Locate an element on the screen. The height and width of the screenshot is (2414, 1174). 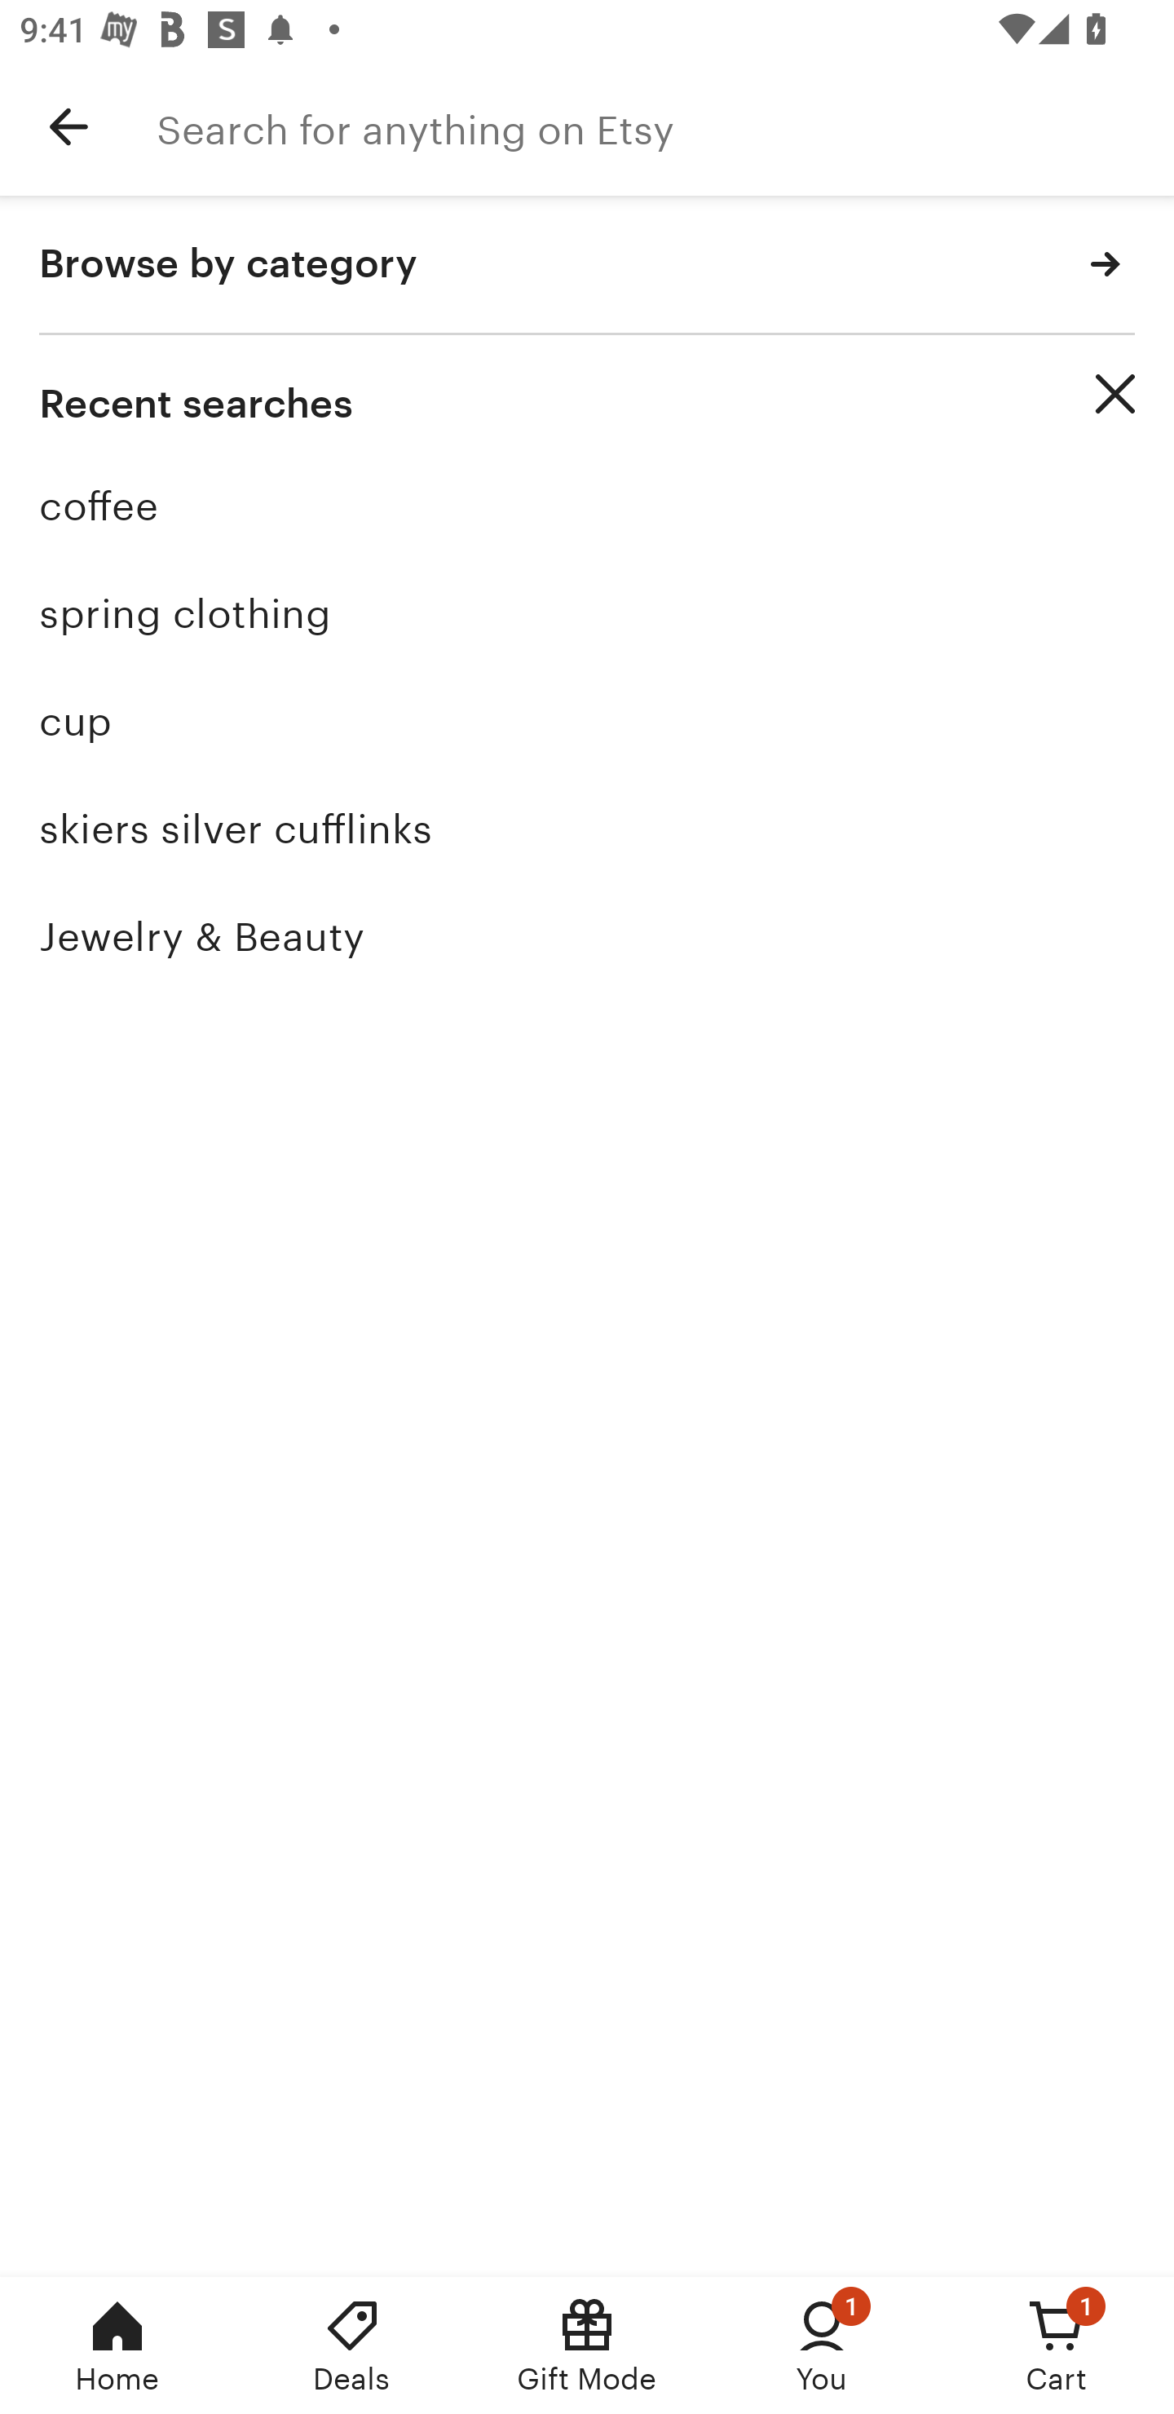
Search for anything on Etsy is located at coordinates (665, 126).